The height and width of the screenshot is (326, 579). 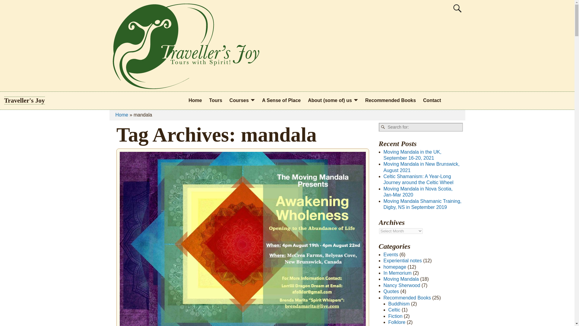 What do you see at coordinates (281, 101) in the screenshot?
I see `A Sense of Place` at bounding box center [281, 101].